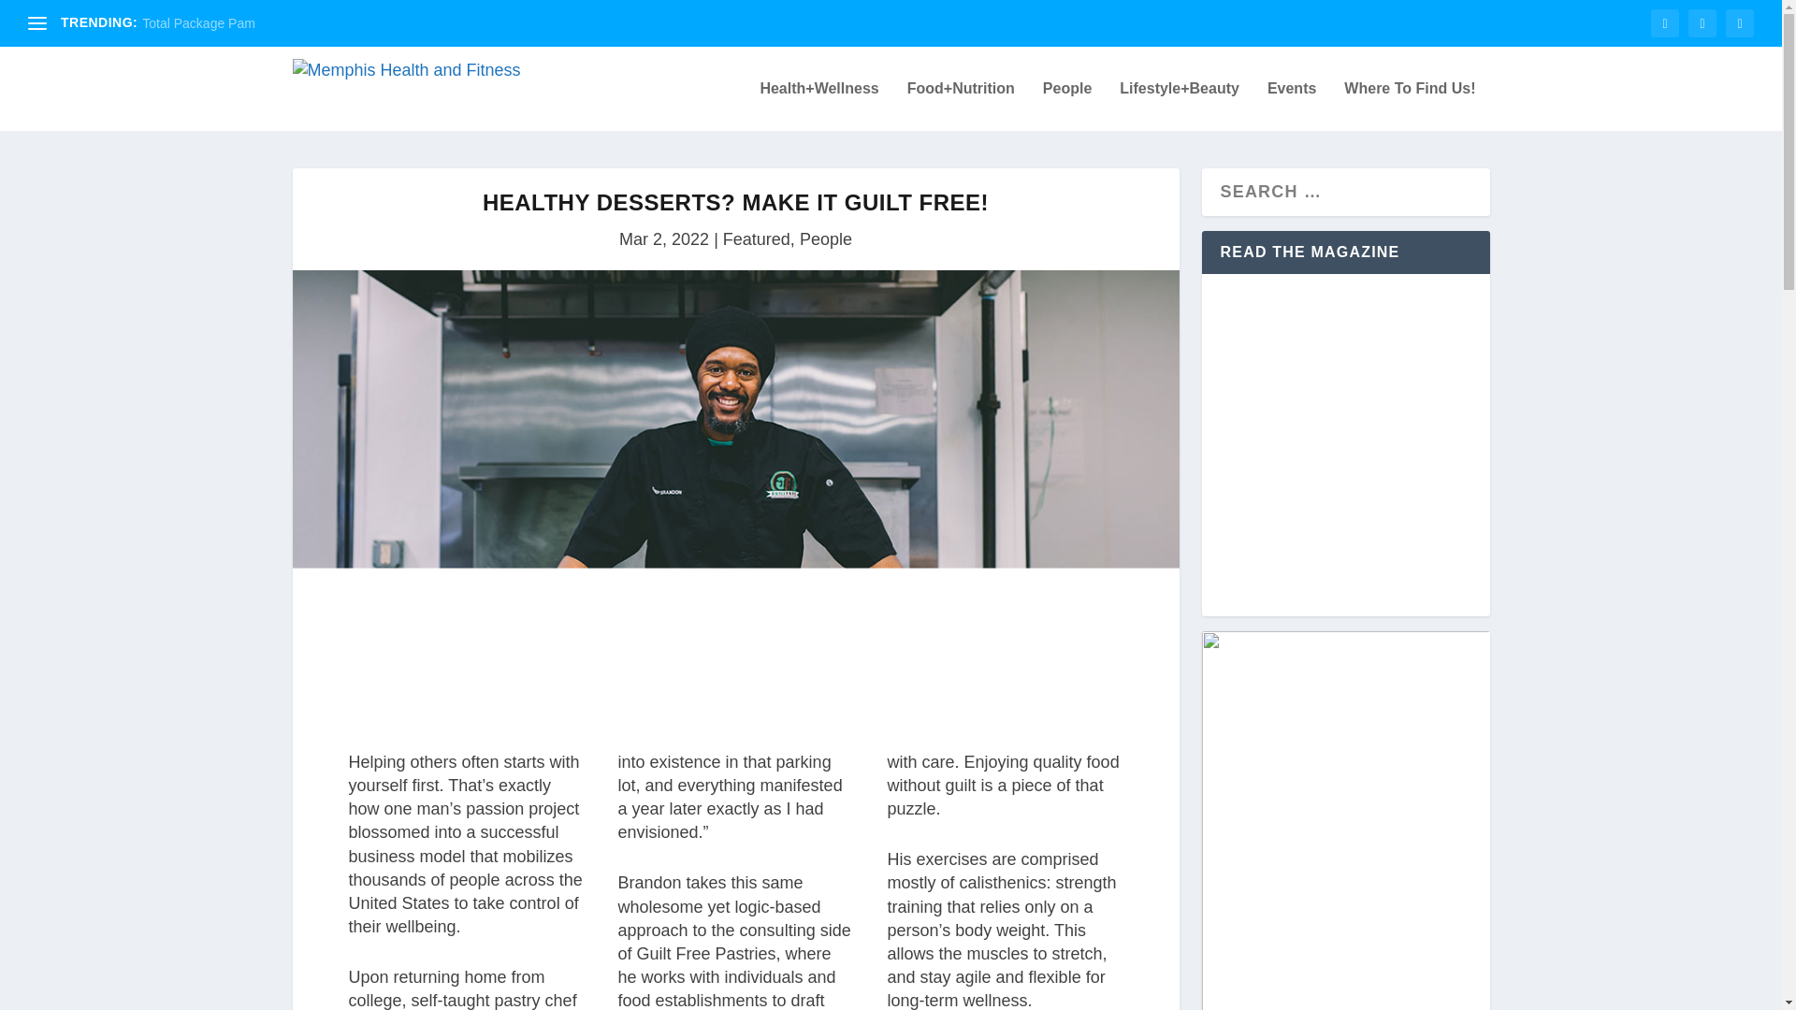  Describe the element at coordinates (756, 239) in the screenshot. I see `Featured` at that location.